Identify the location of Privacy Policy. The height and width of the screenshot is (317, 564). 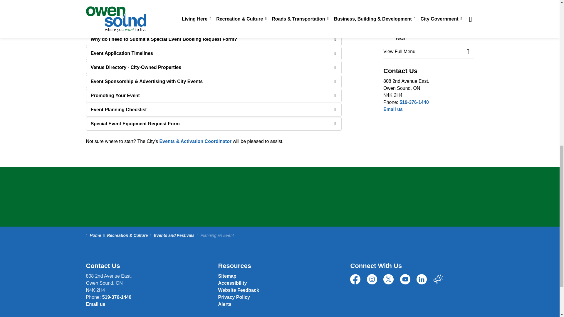
(234, 297).